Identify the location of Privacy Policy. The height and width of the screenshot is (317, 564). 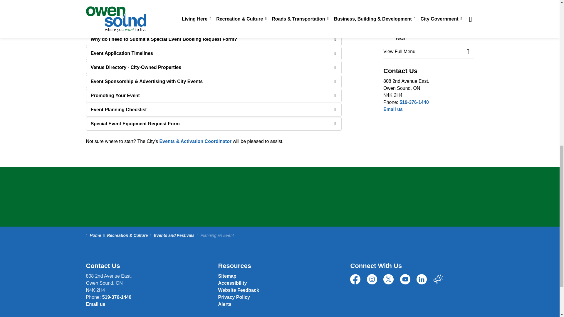
(234, 297).